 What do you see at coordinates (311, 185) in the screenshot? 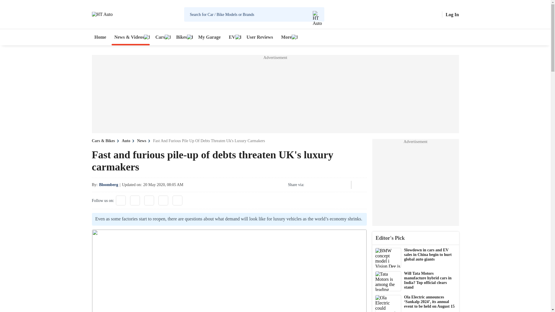
I see `Facebook Share` at bounding box center [311, 185].